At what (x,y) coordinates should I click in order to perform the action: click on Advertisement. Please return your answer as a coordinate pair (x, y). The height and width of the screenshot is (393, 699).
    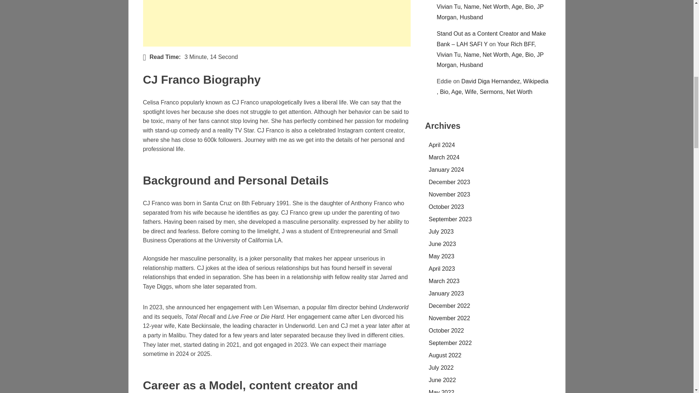
    Looking at the image, I should click on (276, 23).